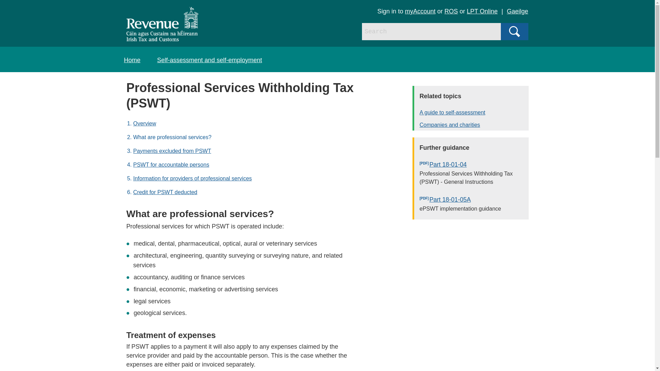 This screenshot has width=660, height=371. Describe the element at coordinates (132, 60) in the screenshot. I see `Home` at that location.